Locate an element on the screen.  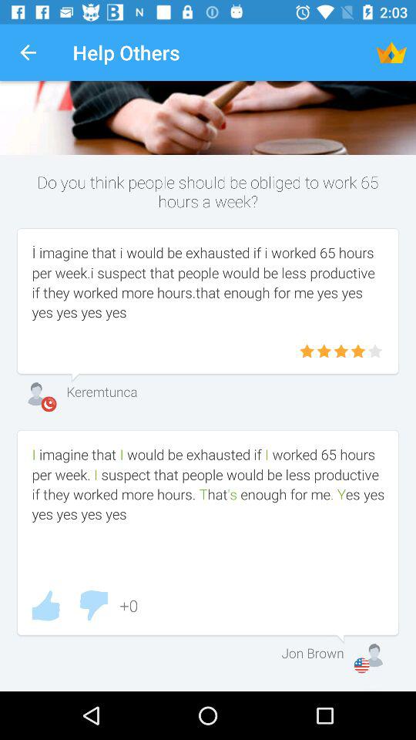
thumbs down/ dislike is located at coordinates (93, 606).